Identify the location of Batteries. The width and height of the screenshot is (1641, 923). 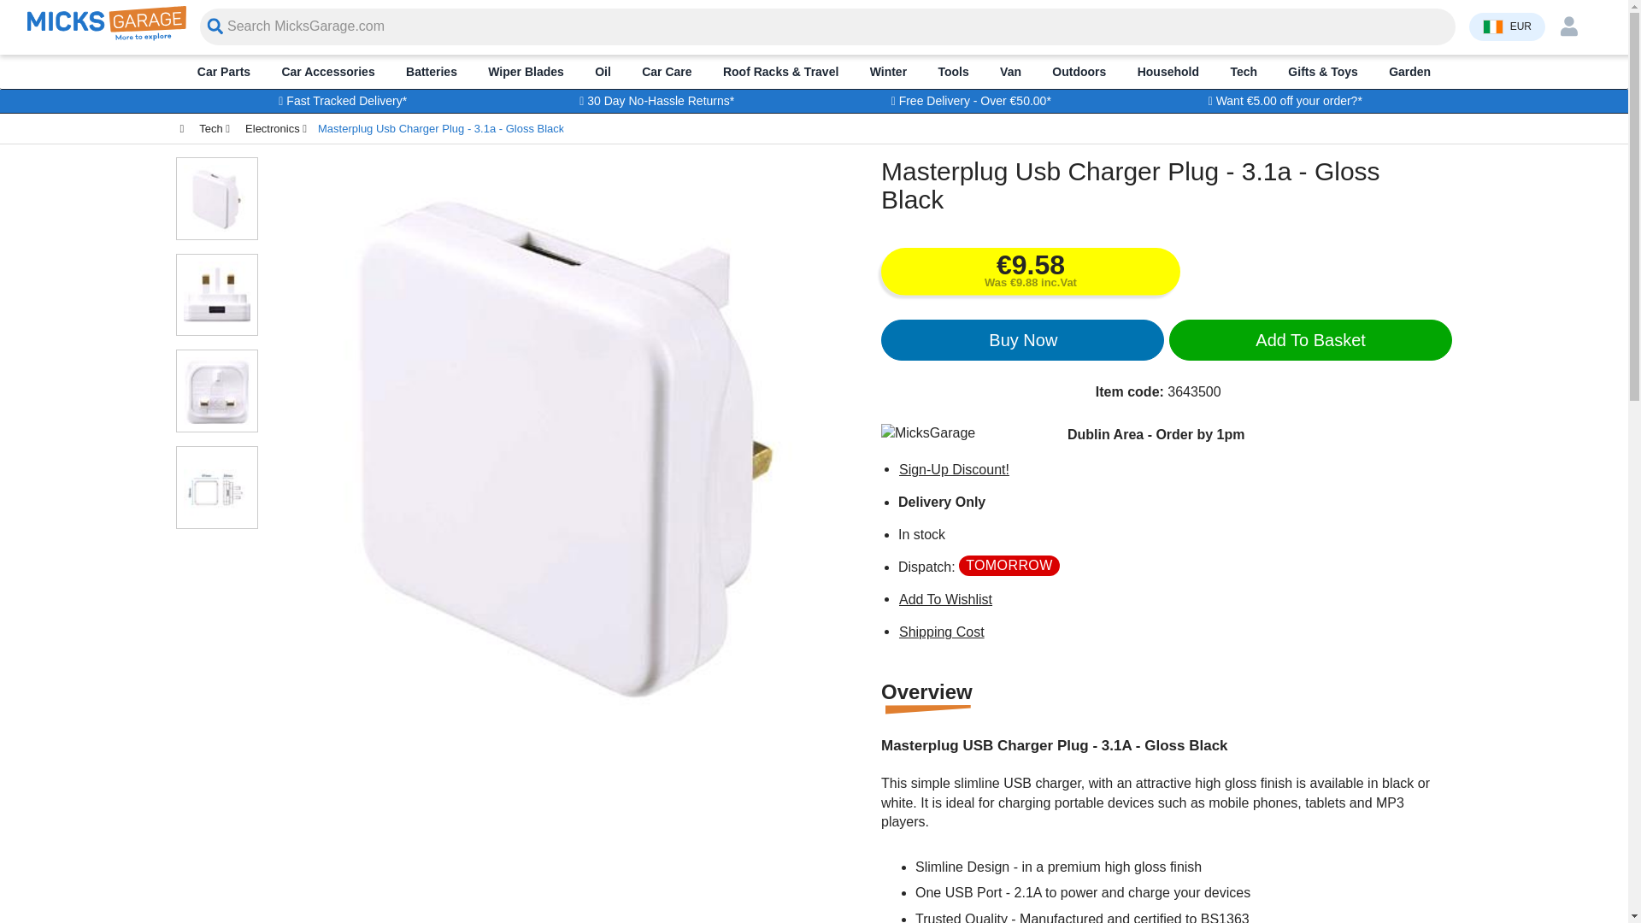
(431, 71).